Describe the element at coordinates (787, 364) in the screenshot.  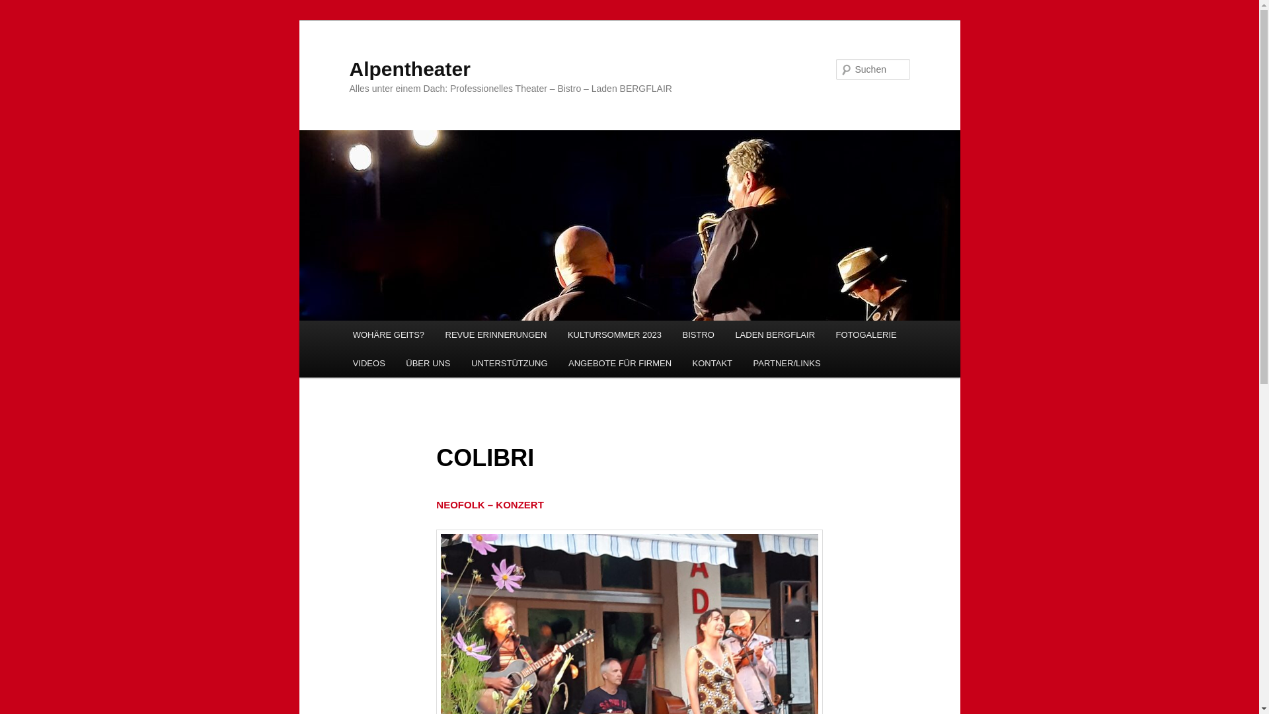
I see `PARTNER/LINKS` at that location.